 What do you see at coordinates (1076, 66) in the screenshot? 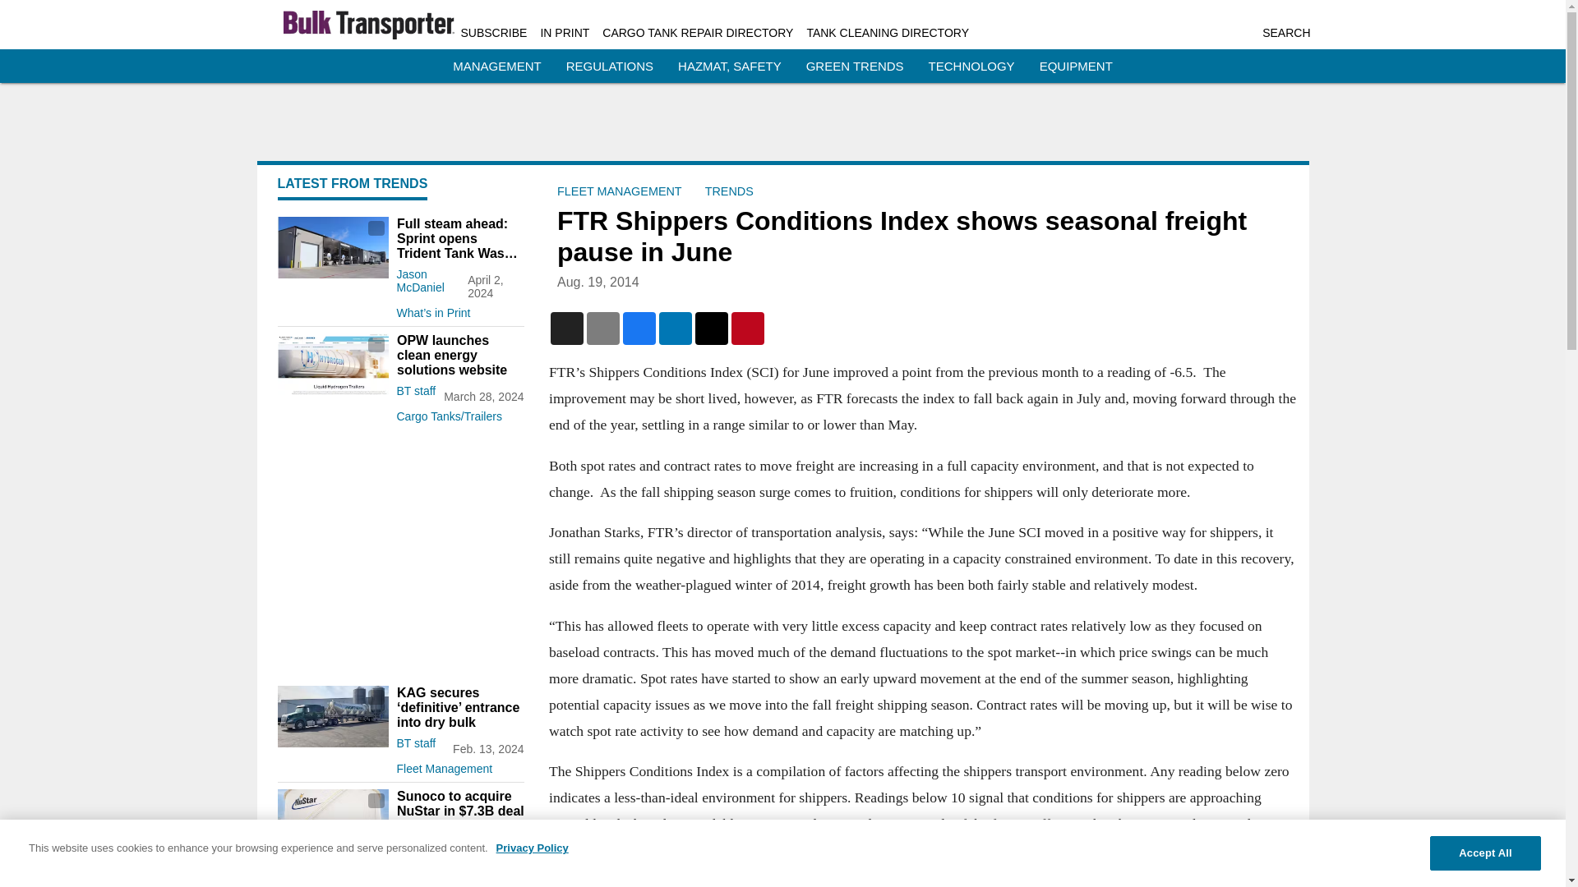
I see `EQUIPMENT` at bounding box center [1076, 66].